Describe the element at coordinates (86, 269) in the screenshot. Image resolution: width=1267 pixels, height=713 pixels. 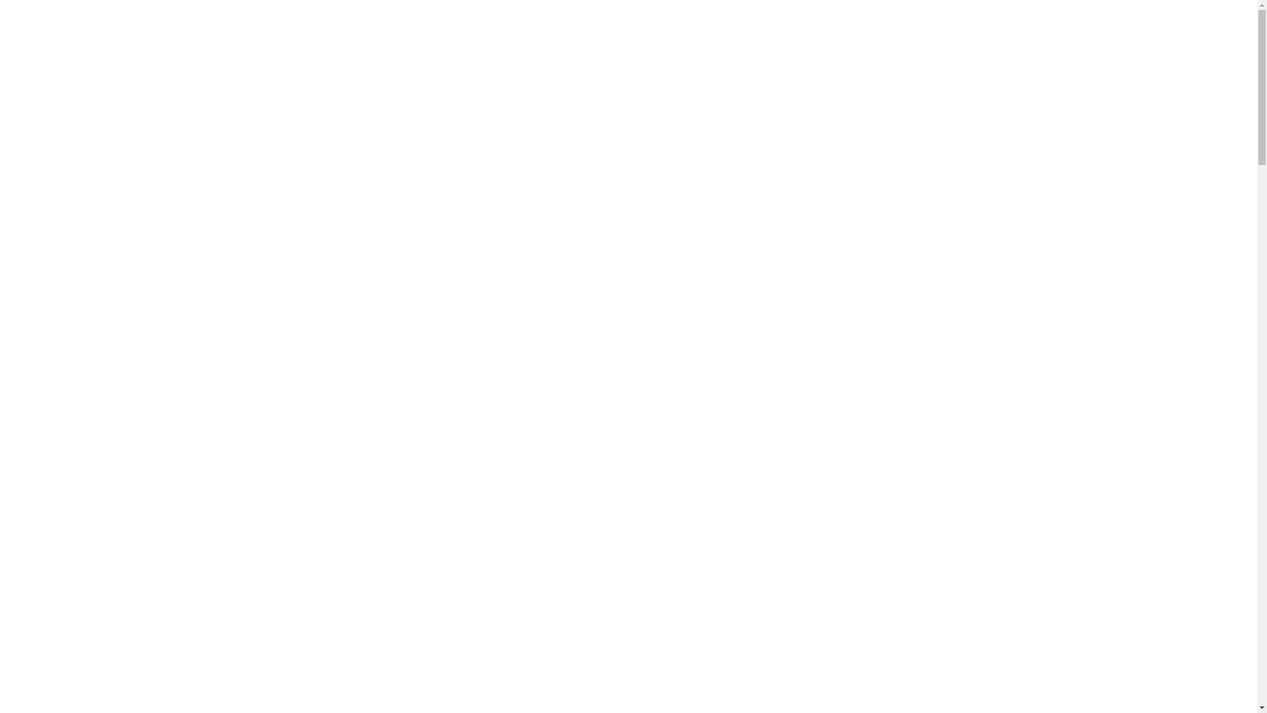
I see `RF Shielding` at that location.